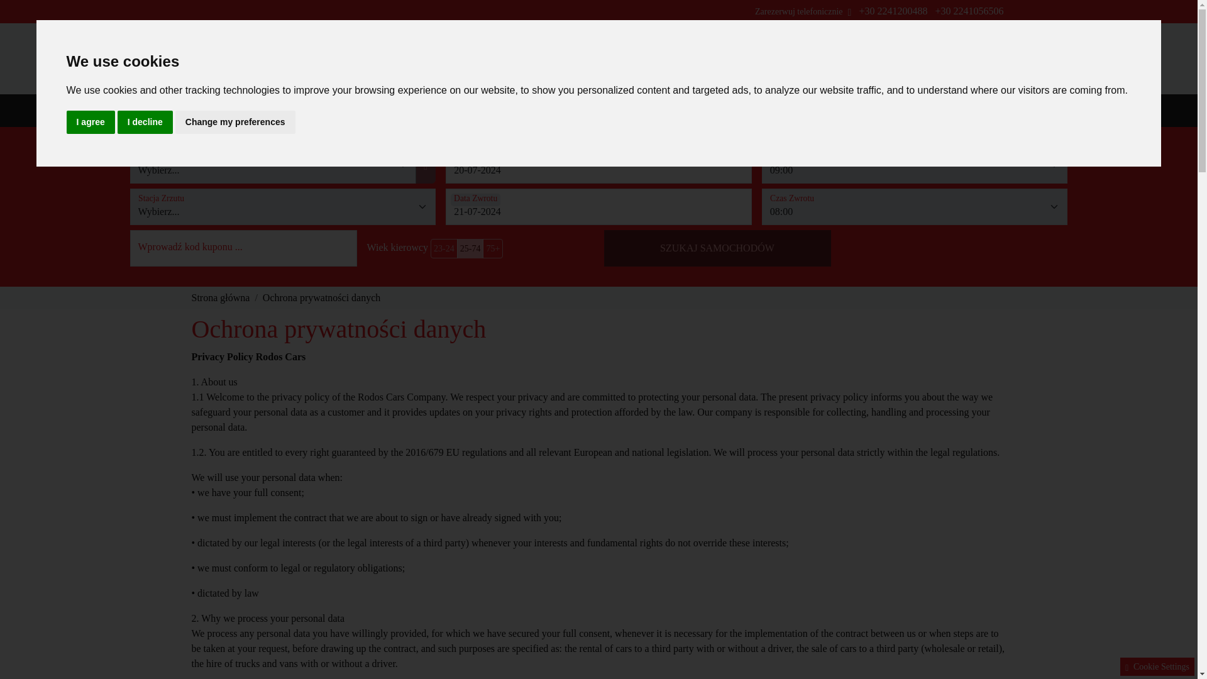  Describe the element at coordinates (598, 206) in the screenshot. I see `21-07-2024` at that location.